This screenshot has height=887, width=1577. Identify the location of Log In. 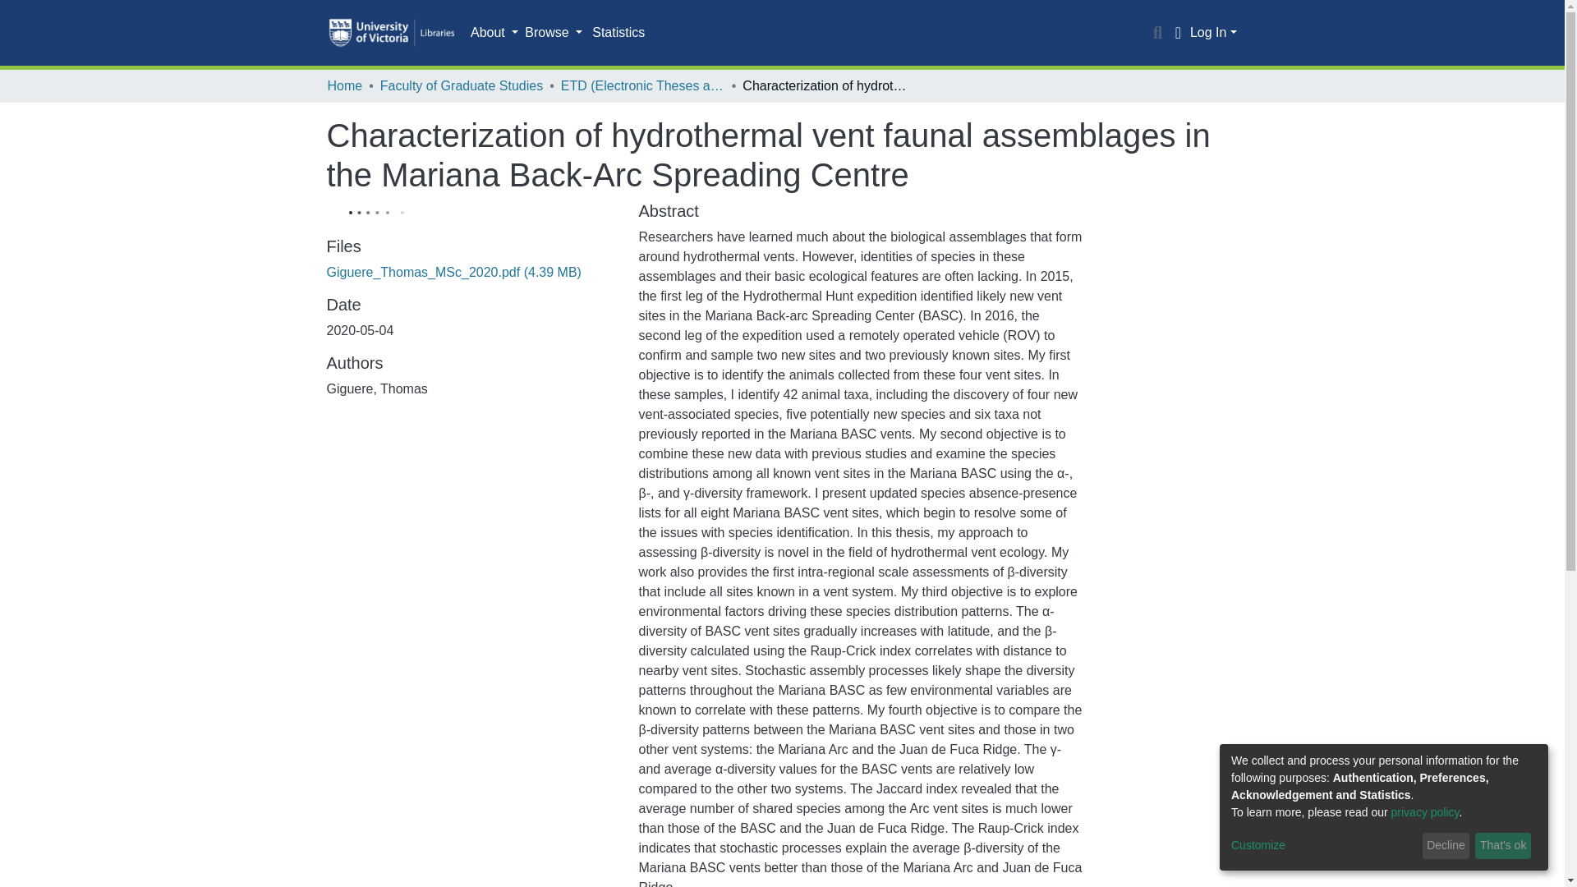
(1213, 32).